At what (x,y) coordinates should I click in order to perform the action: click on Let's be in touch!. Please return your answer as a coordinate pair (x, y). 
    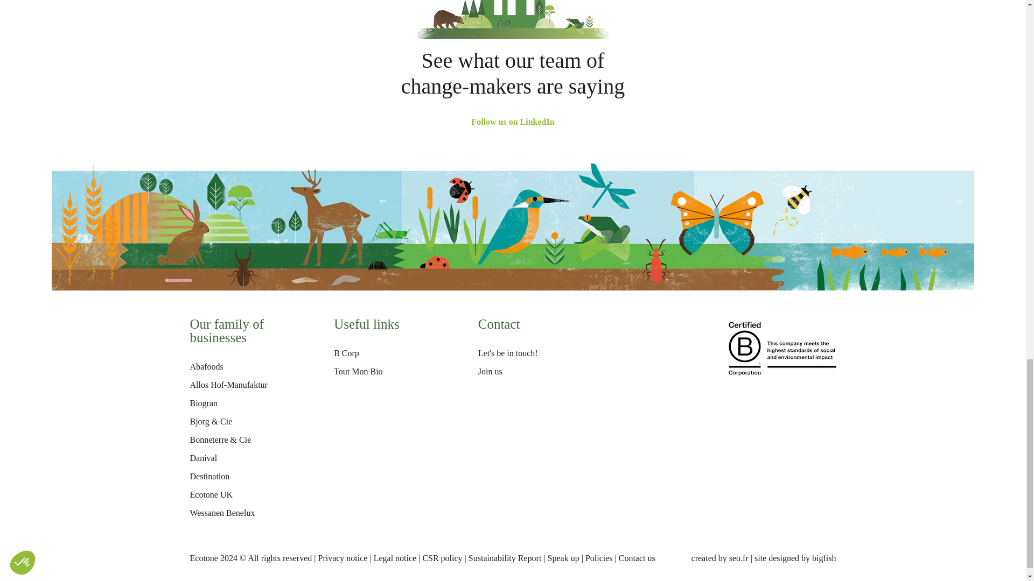
    Looking at the image, I should click on (507, 353).